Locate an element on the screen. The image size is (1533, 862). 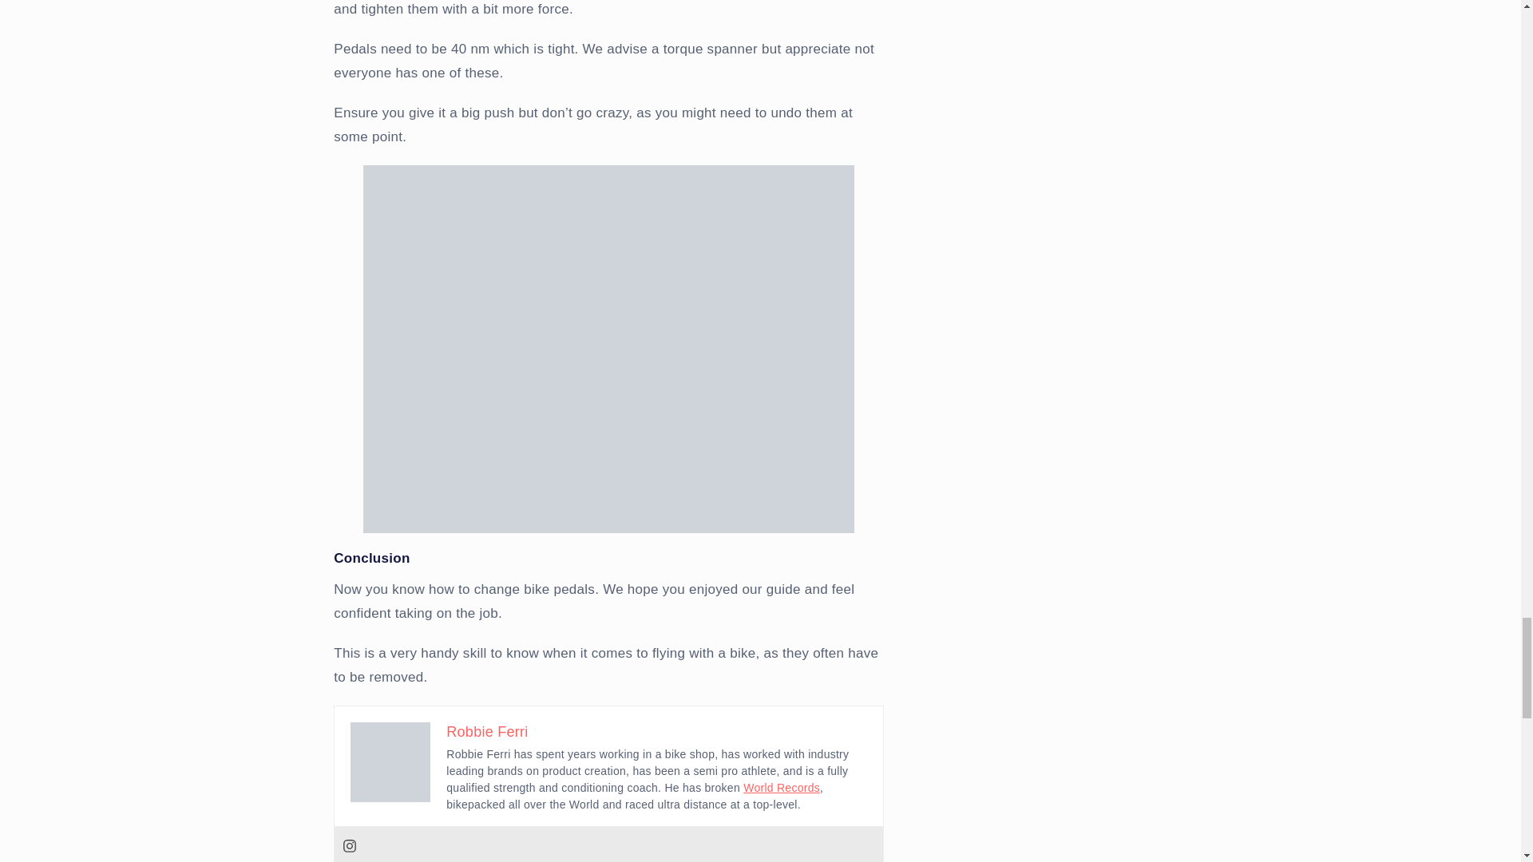
World Records is located at coordinates (782, 787).